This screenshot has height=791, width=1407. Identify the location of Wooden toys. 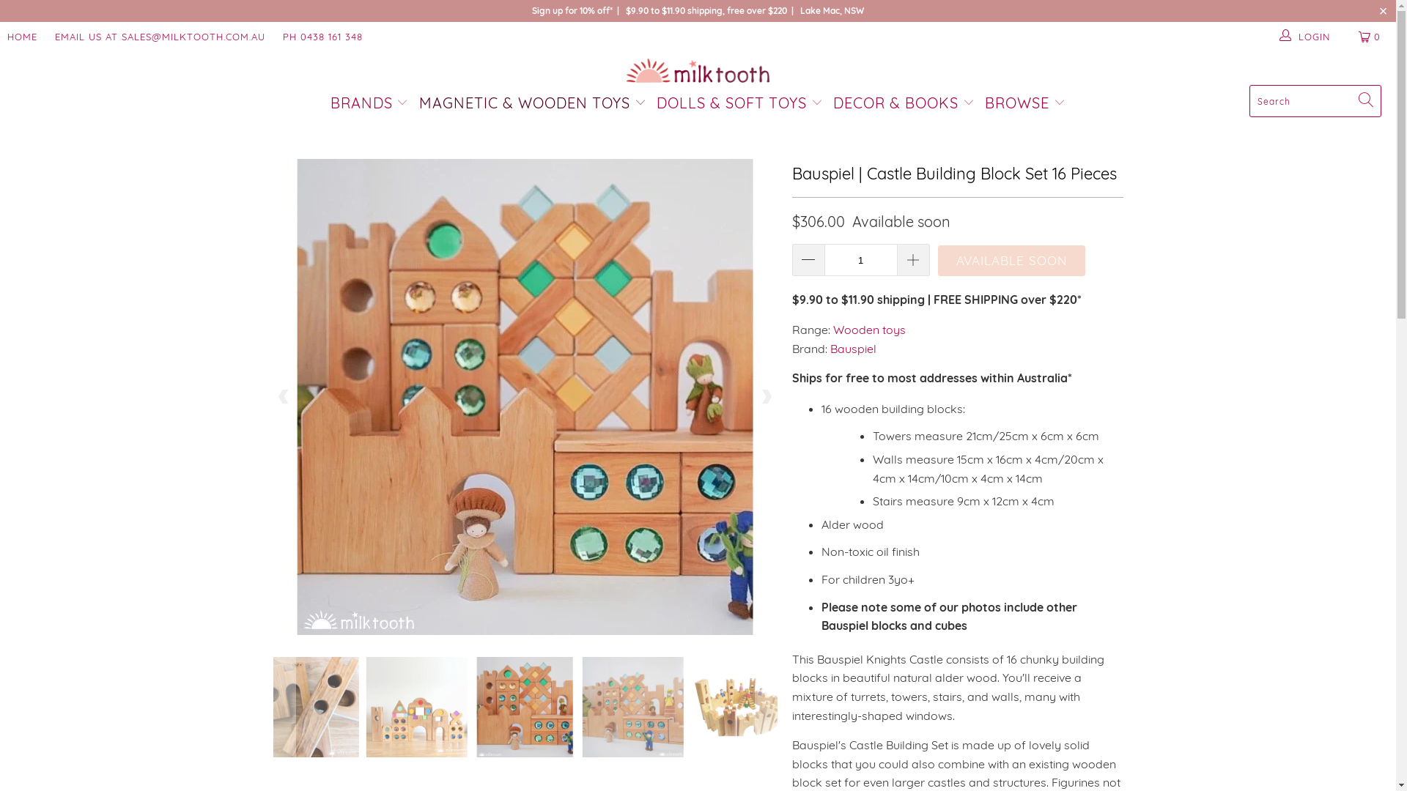
(869, 330).